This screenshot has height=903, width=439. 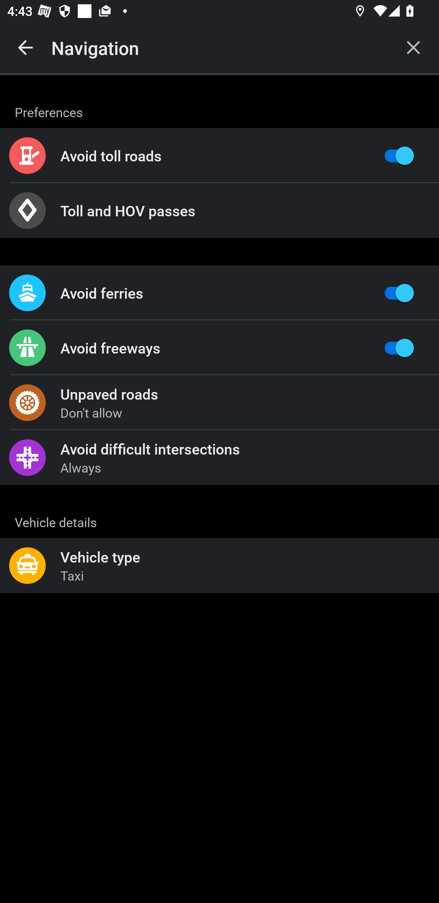 What do you see at coordinates (220, 293) in the screenshot?
I see `Avoid ferries` at bounding box center [220, 293].